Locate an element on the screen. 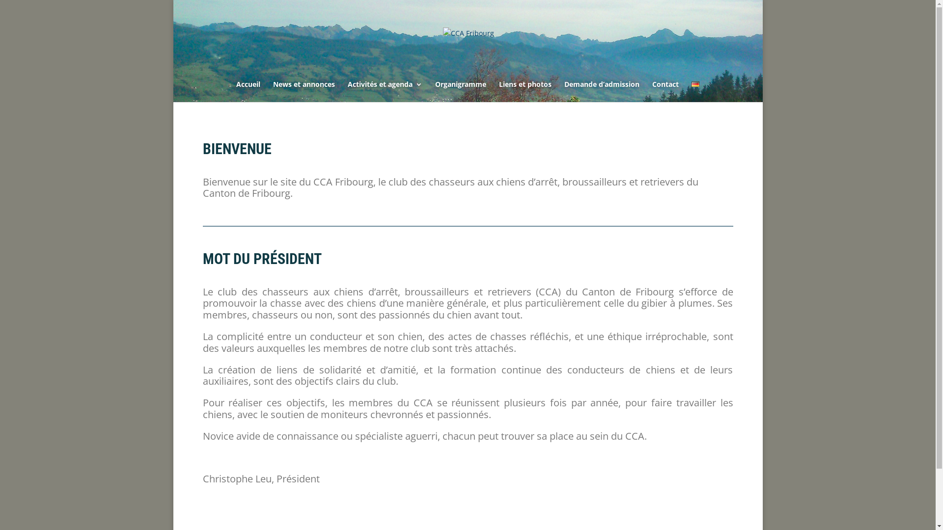 The width and height of the screenshot is (943, 530). News et annonces is located at coordinates (304, 91).